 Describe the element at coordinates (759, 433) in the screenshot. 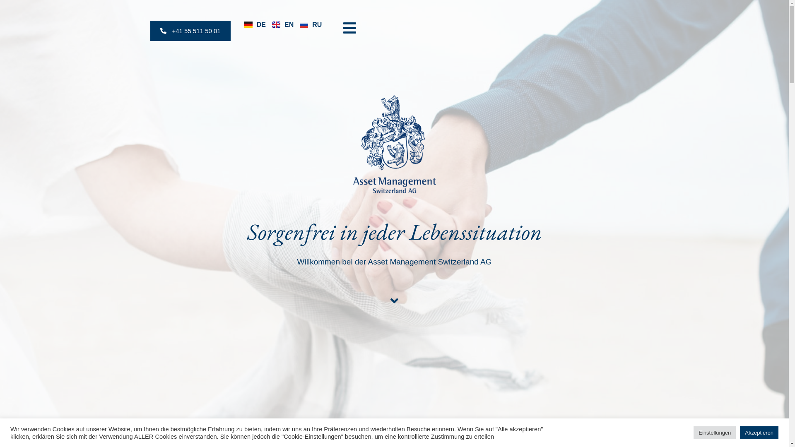

I see `Akzeptieren` at that location.